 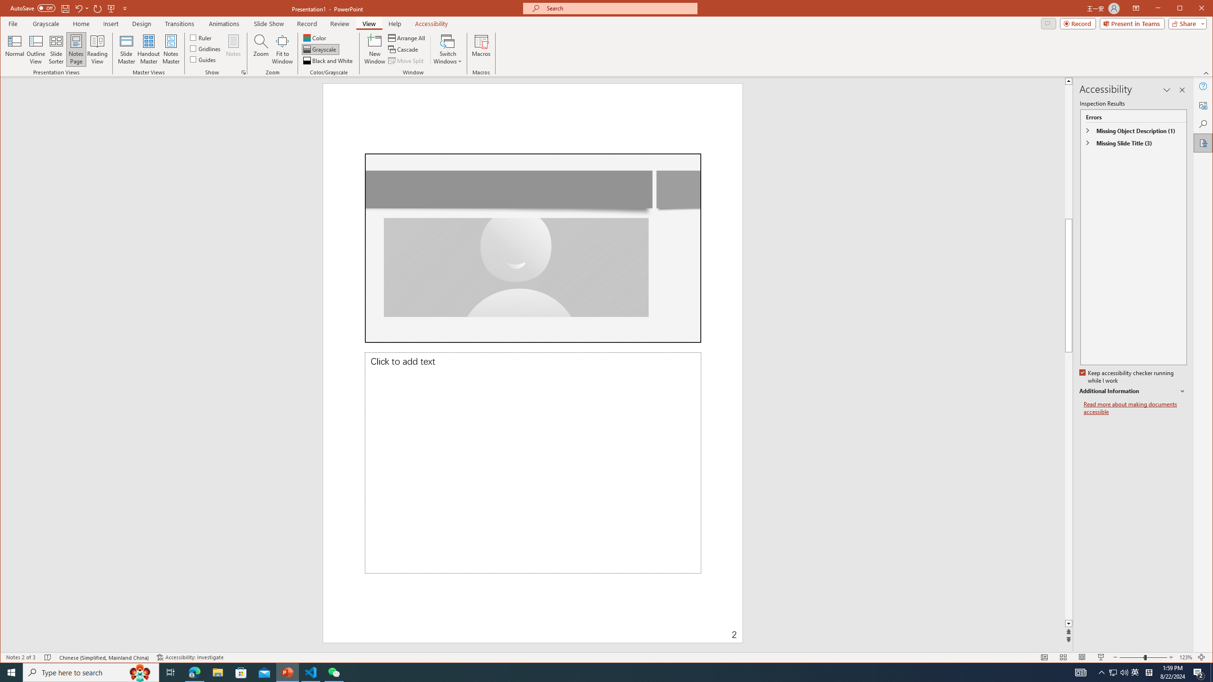 What do you see at coordinates (375, 49) in the screenshot?
I see `New Window` at bounding box center [375, 49].